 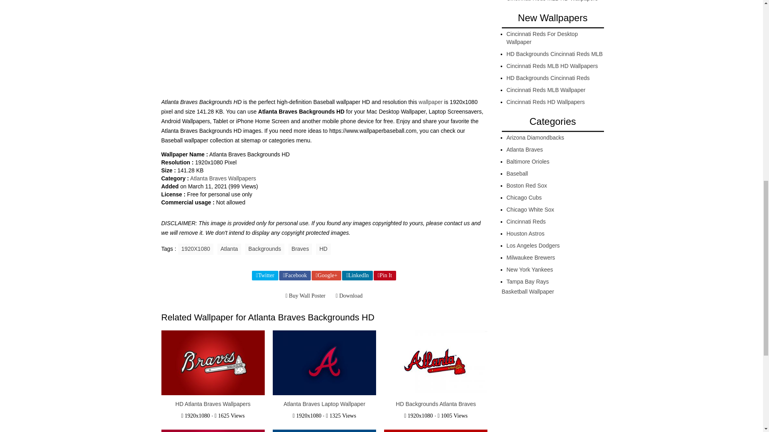 I want to click on HD Backgrounds Atlanta Braves, so click(x=436, y=363).